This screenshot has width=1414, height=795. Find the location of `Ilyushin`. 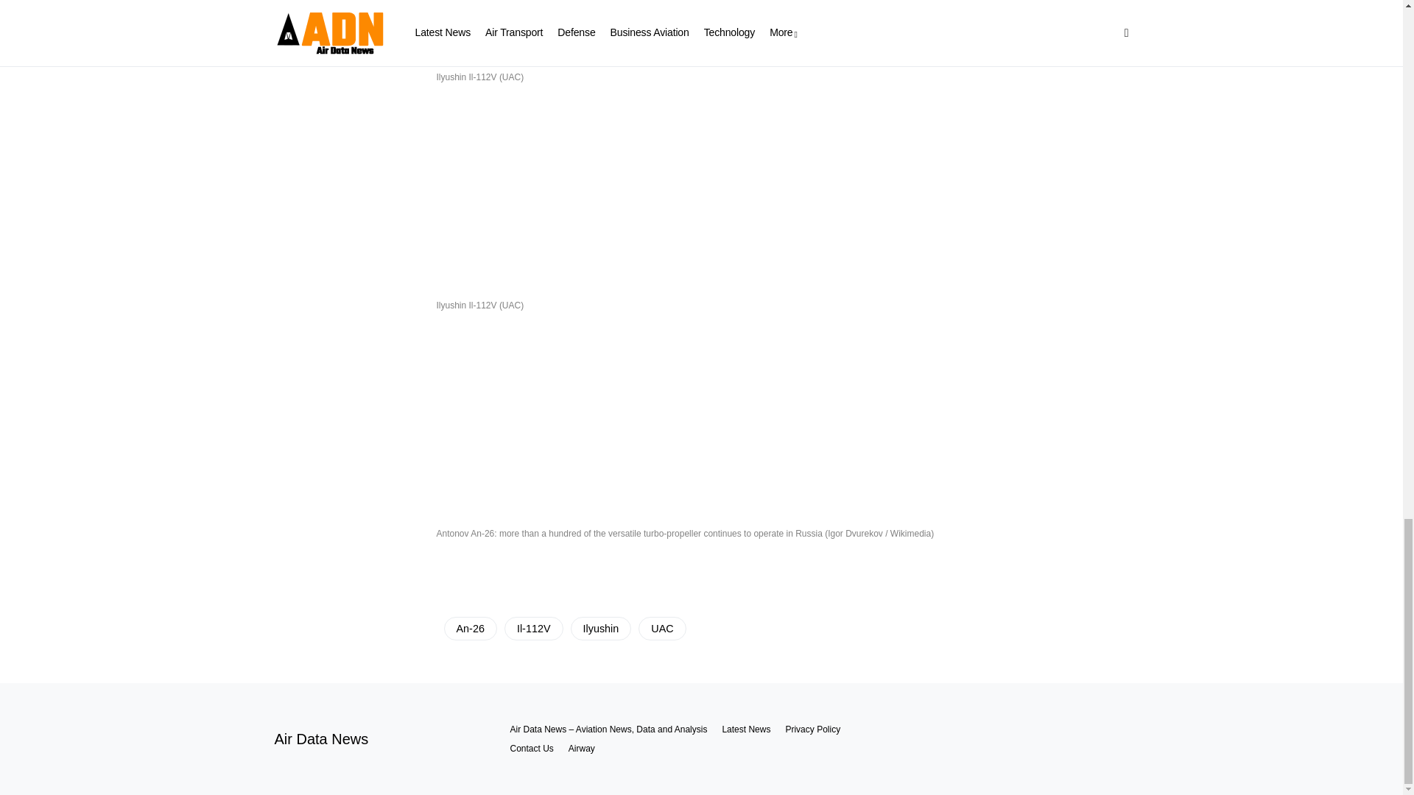

Ilyushin is located at coordinates (601, 629).